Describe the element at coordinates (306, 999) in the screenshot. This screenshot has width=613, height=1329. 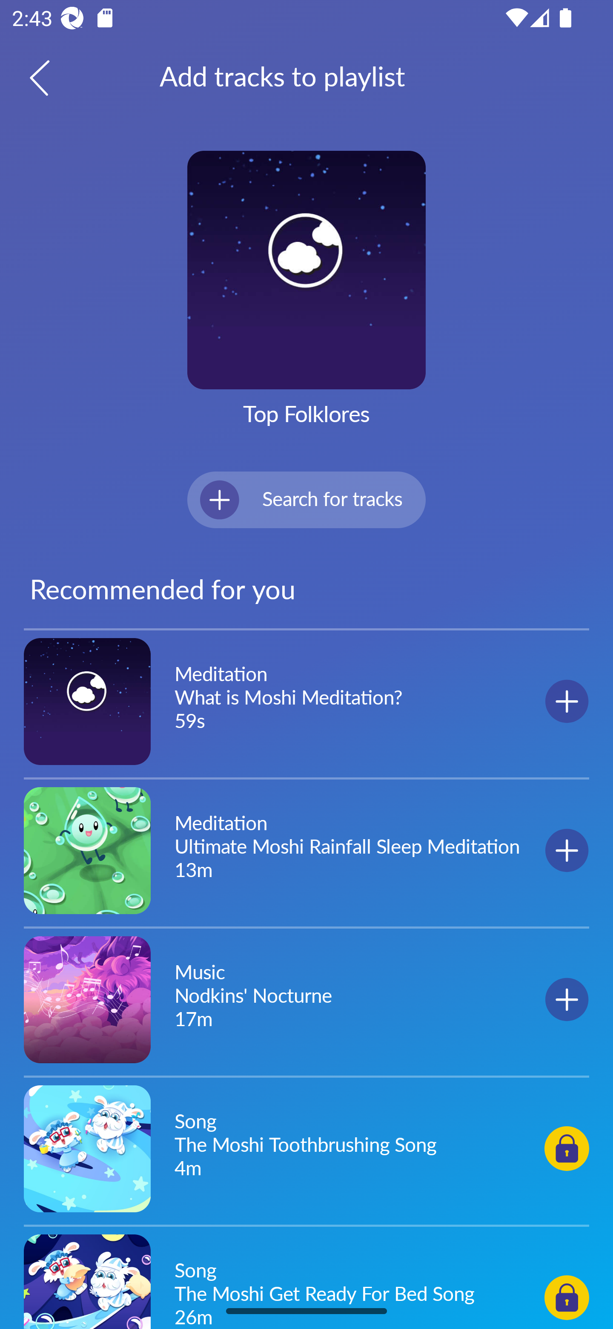
I see `Music Nodkins' Nocturne 17m` at that location.